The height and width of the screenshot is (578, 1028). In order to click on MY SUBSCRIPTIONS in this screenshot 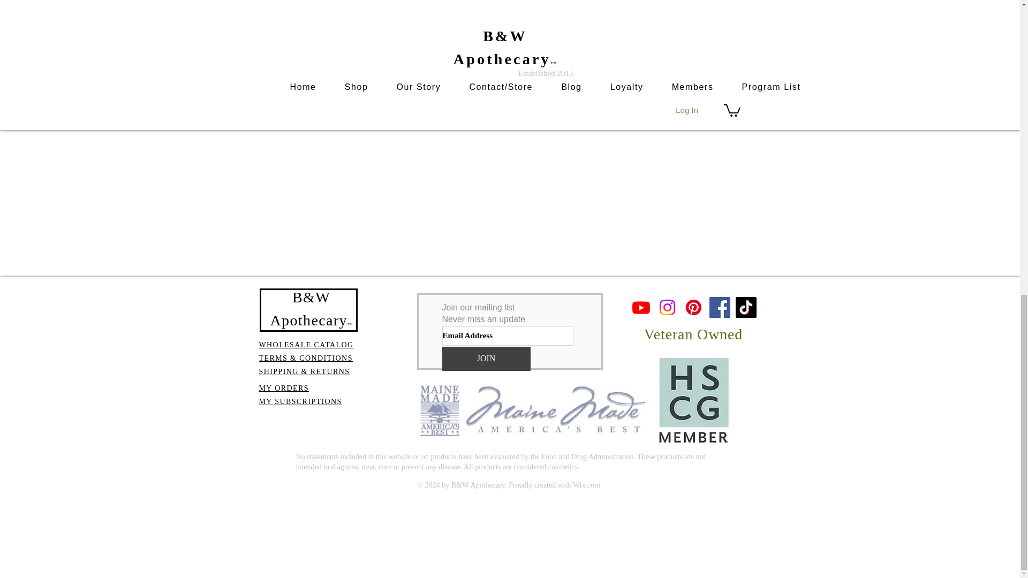, I will do `click(300, 401)`.